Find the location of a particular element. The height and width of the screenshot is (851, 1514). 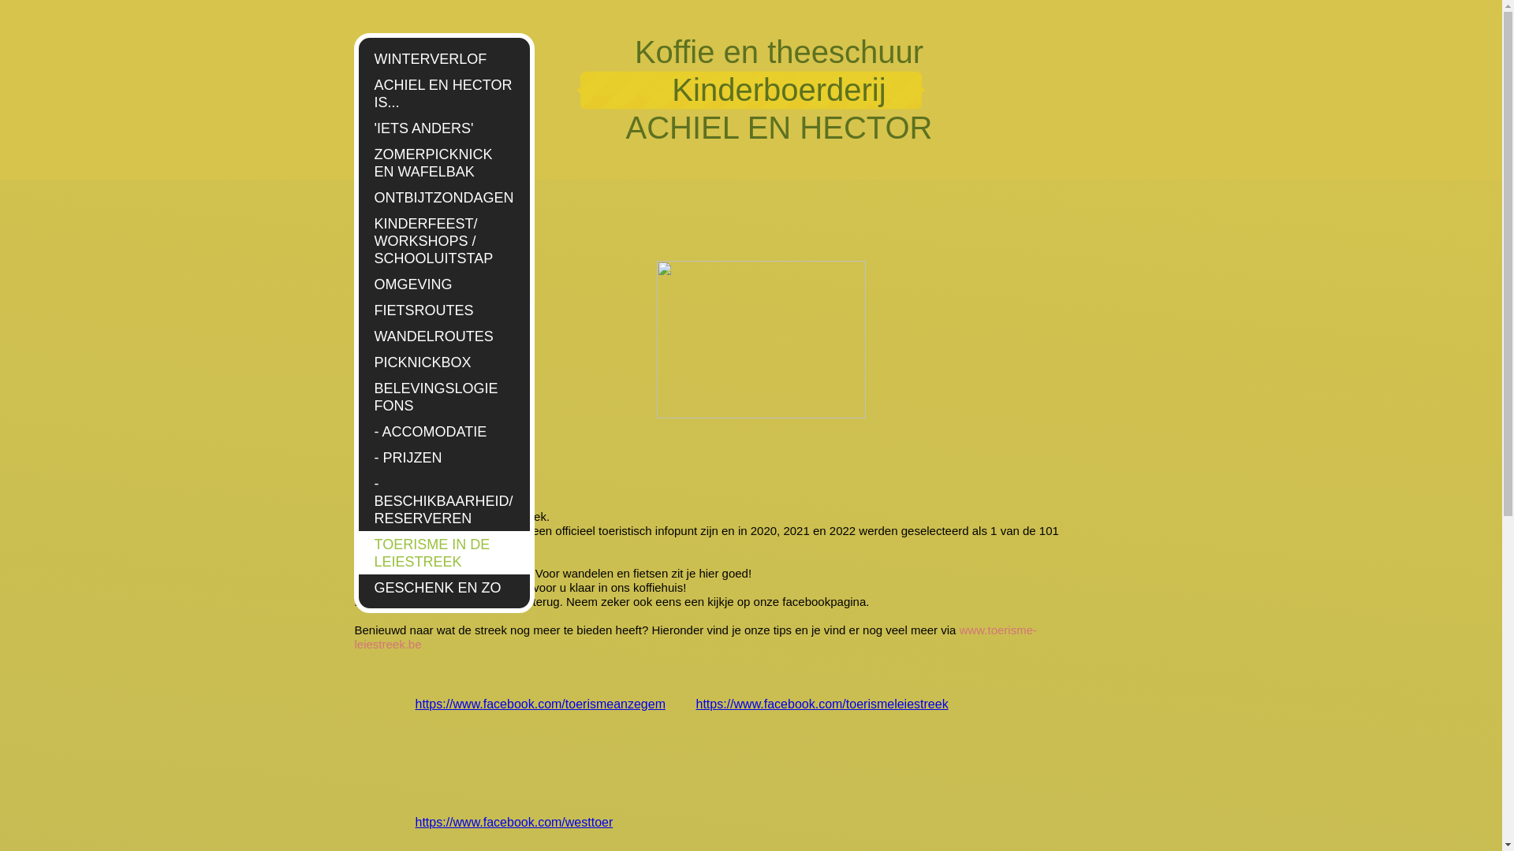

TOERISME IN DE LEIESTREEK is located at coordinates (443, 553).